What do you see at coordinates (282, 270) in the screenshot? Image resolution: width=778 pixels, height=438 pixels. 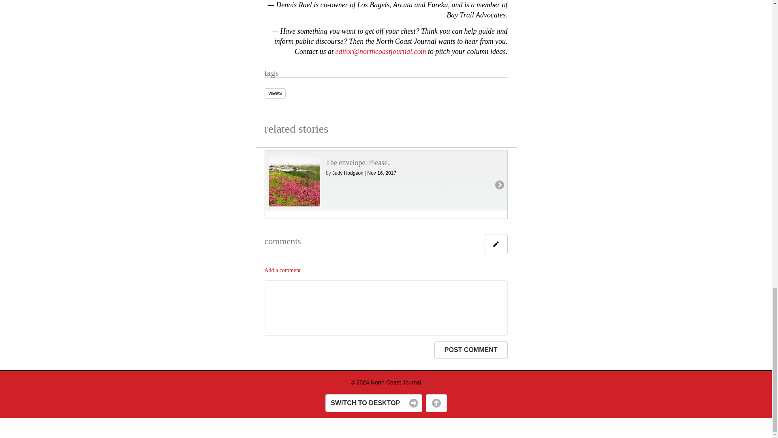 I see `Add a comment` at bounding box center [282, 270].